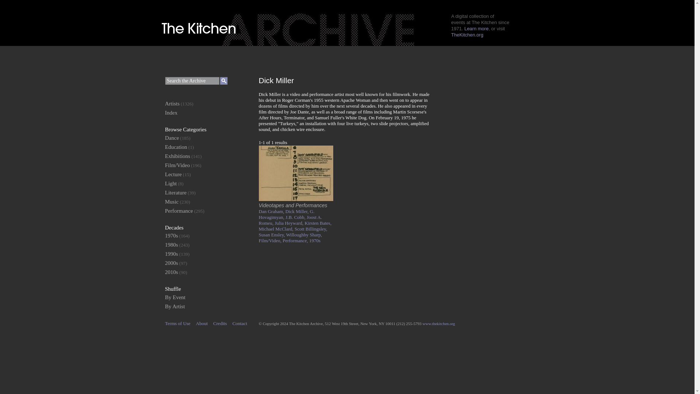 The height and width of the screenshot is (394, 700). I want to click on Search the Archive, so click(192, 81).